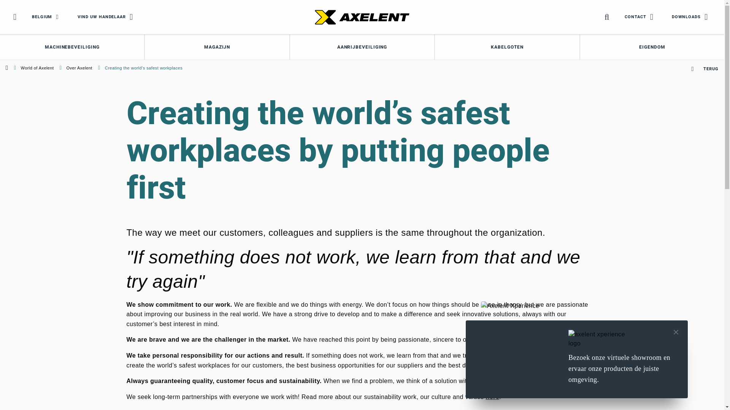 The width and height of the screenshot is (730, 410). Describe the element at coordinates (705, 69) in the screenshot. I see `TERUG` at that location.